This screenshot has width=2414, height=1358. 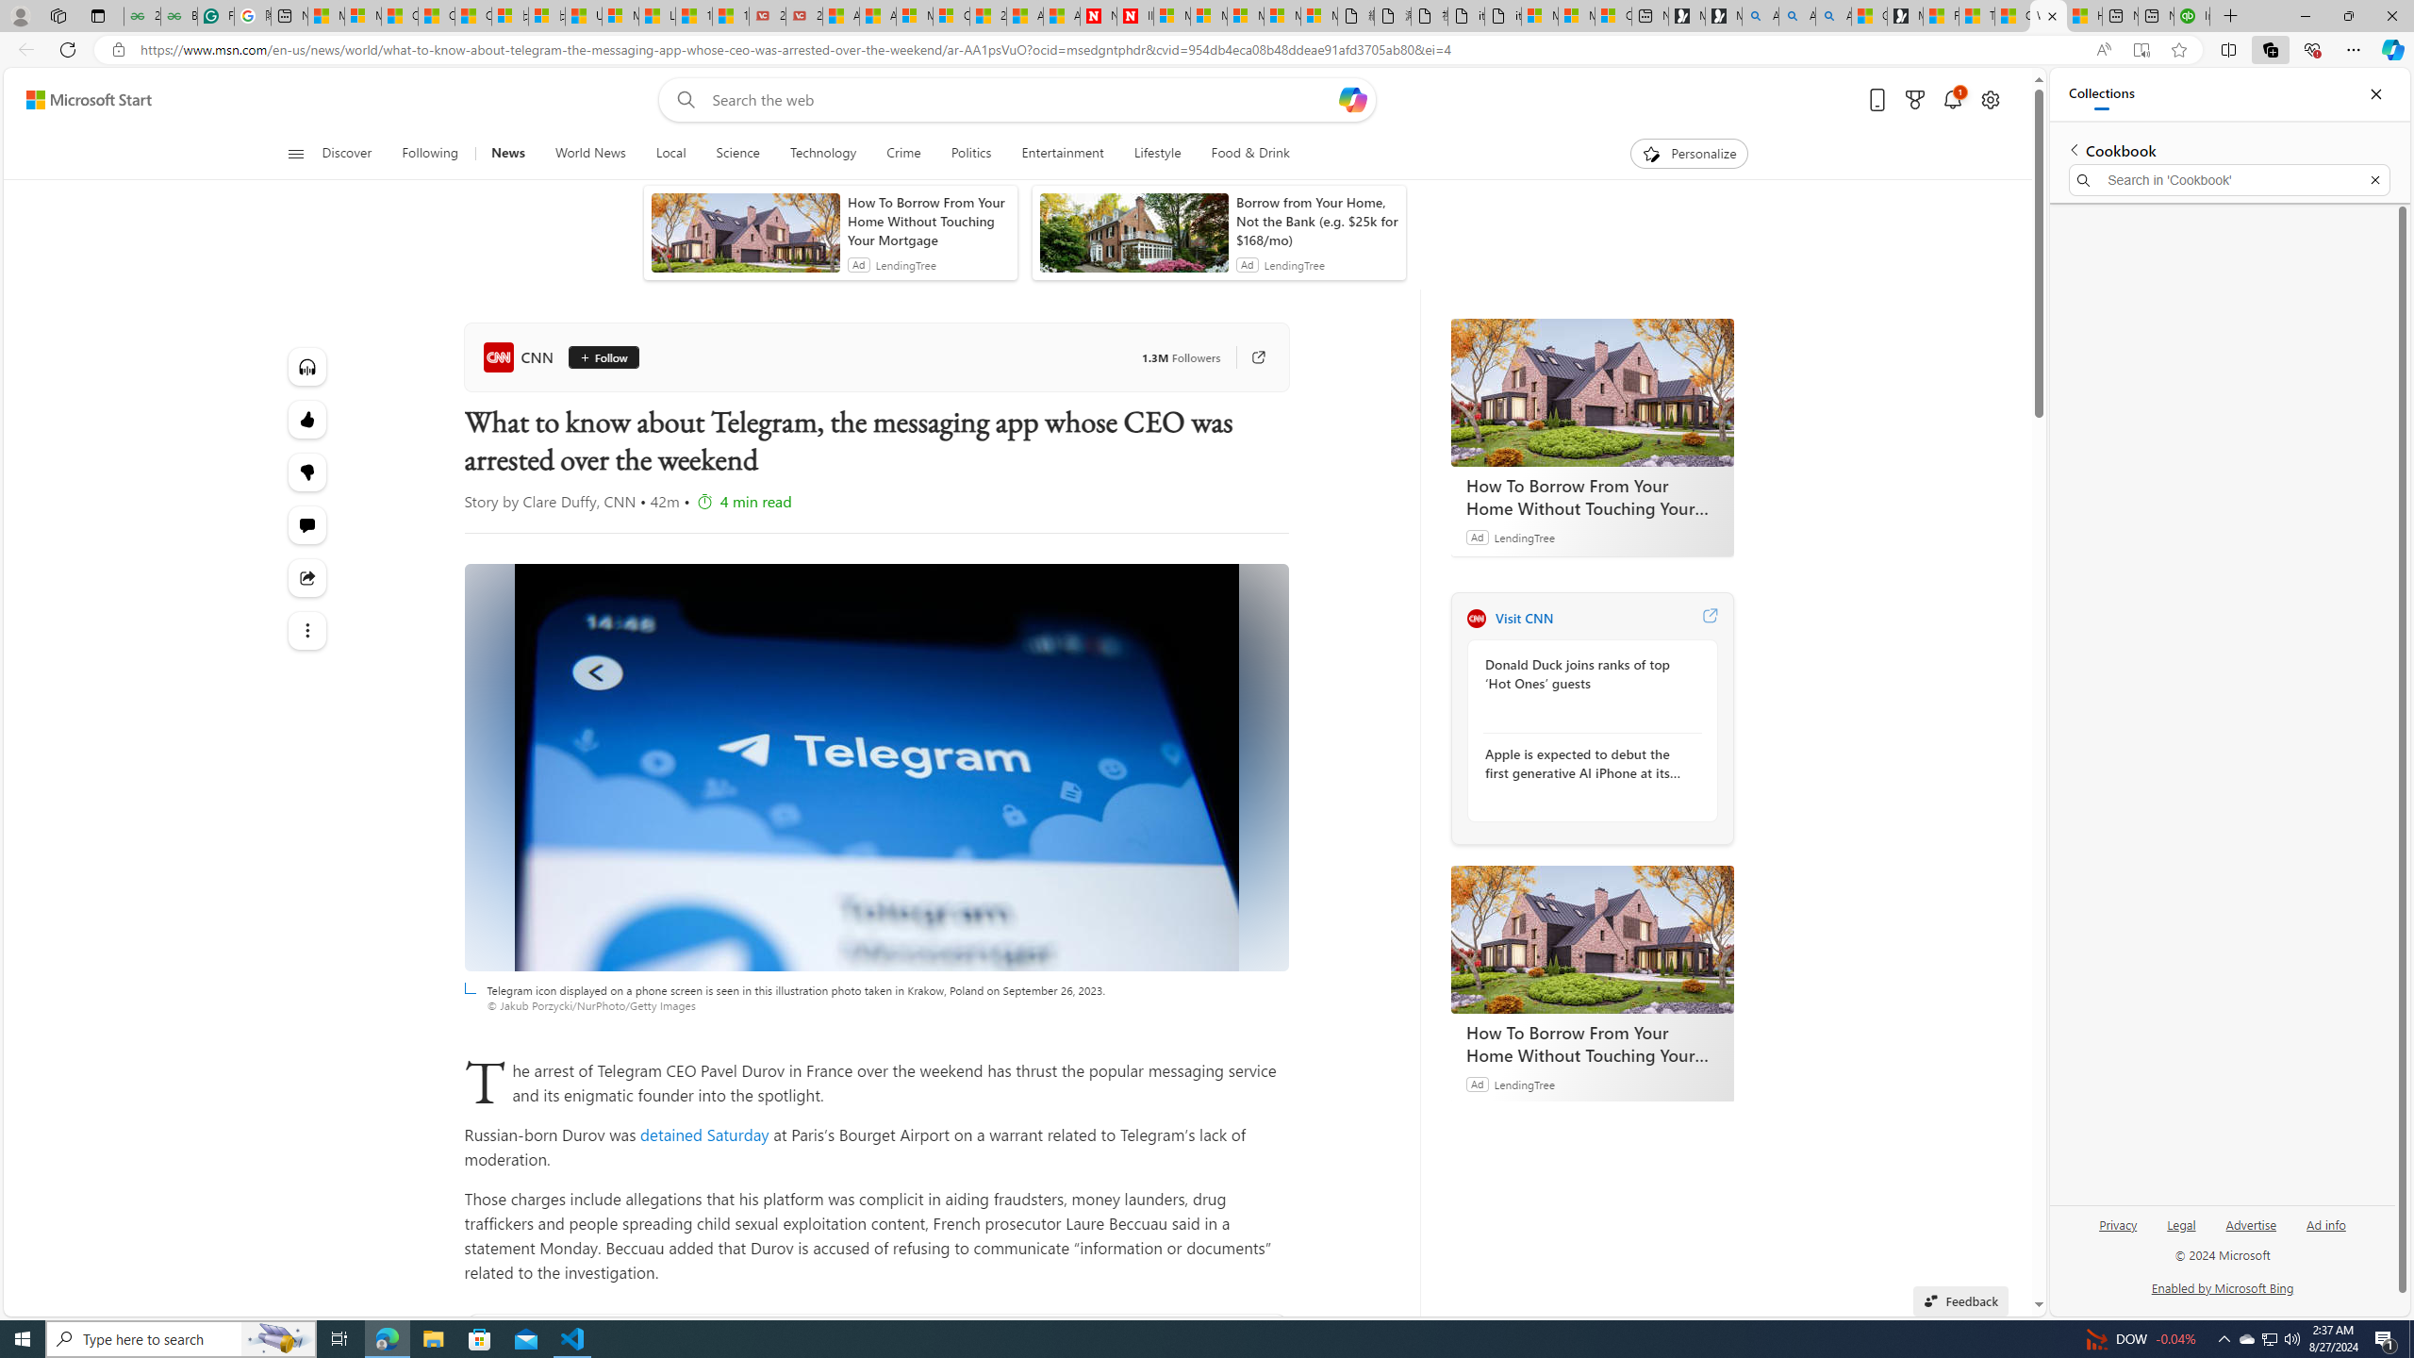 I want to click on Listen to this article, so click(x=306, y=366).